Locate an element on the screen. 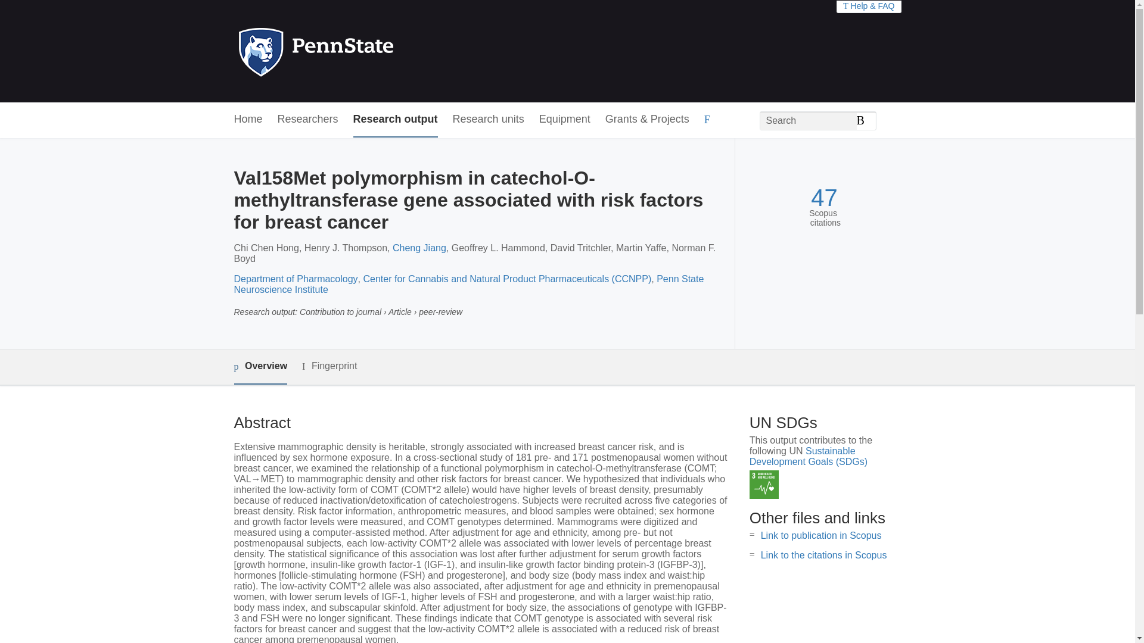 The width and height of the screenshot is (1144, 643). Department of Pharmacology is located at coordinates (295, 279).